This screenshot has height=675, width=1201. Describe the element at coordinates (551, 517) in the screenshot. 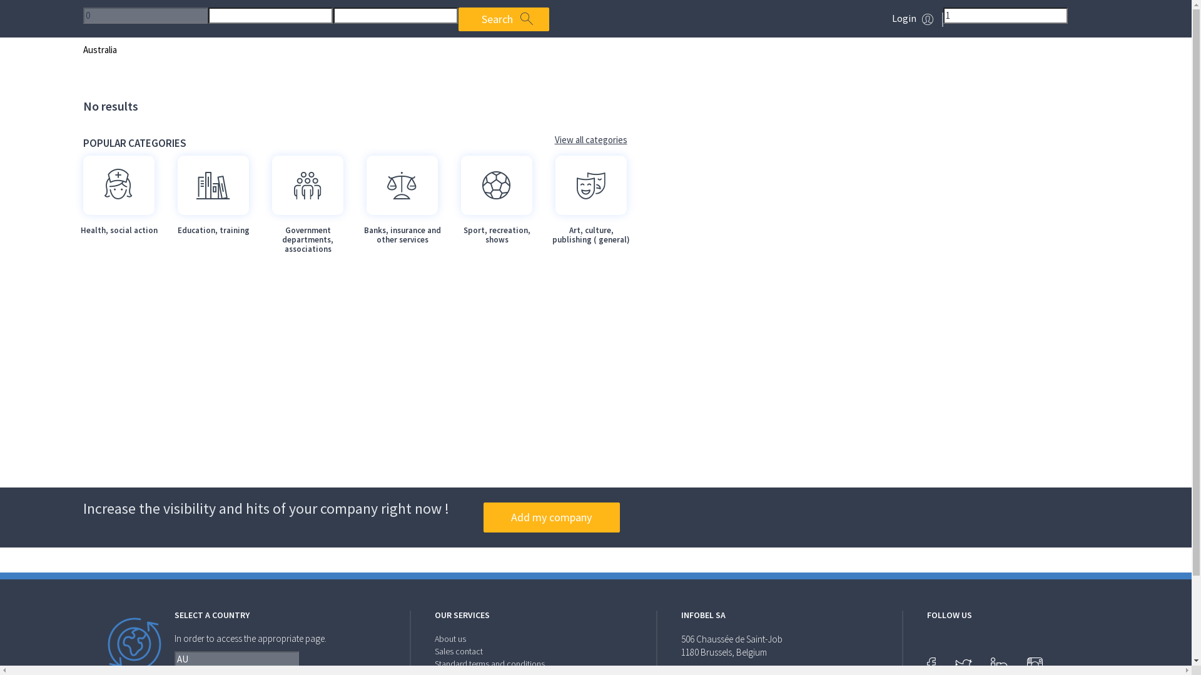

I see `Add my company` at that location.